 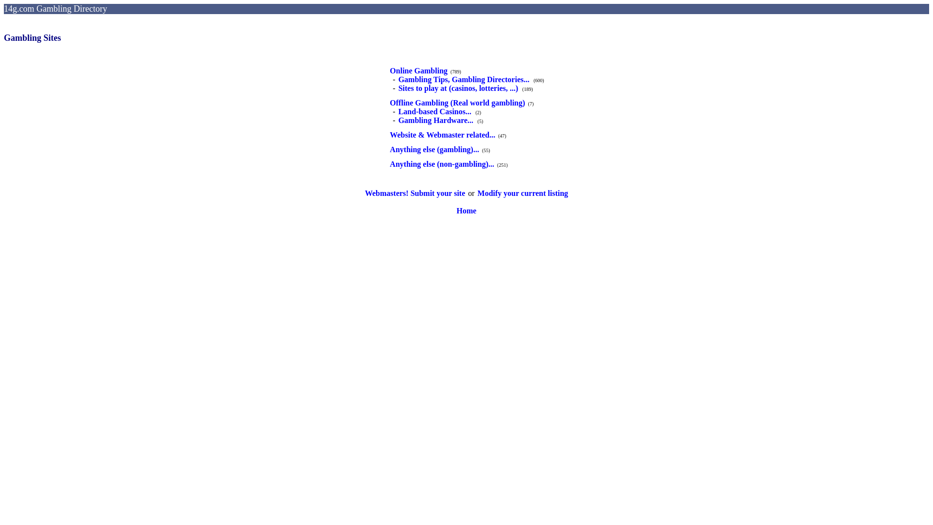 What do you see at coordinates (419, 70) in the screenshot?
I see `Online Gambling` at bounding box center [419, 70].